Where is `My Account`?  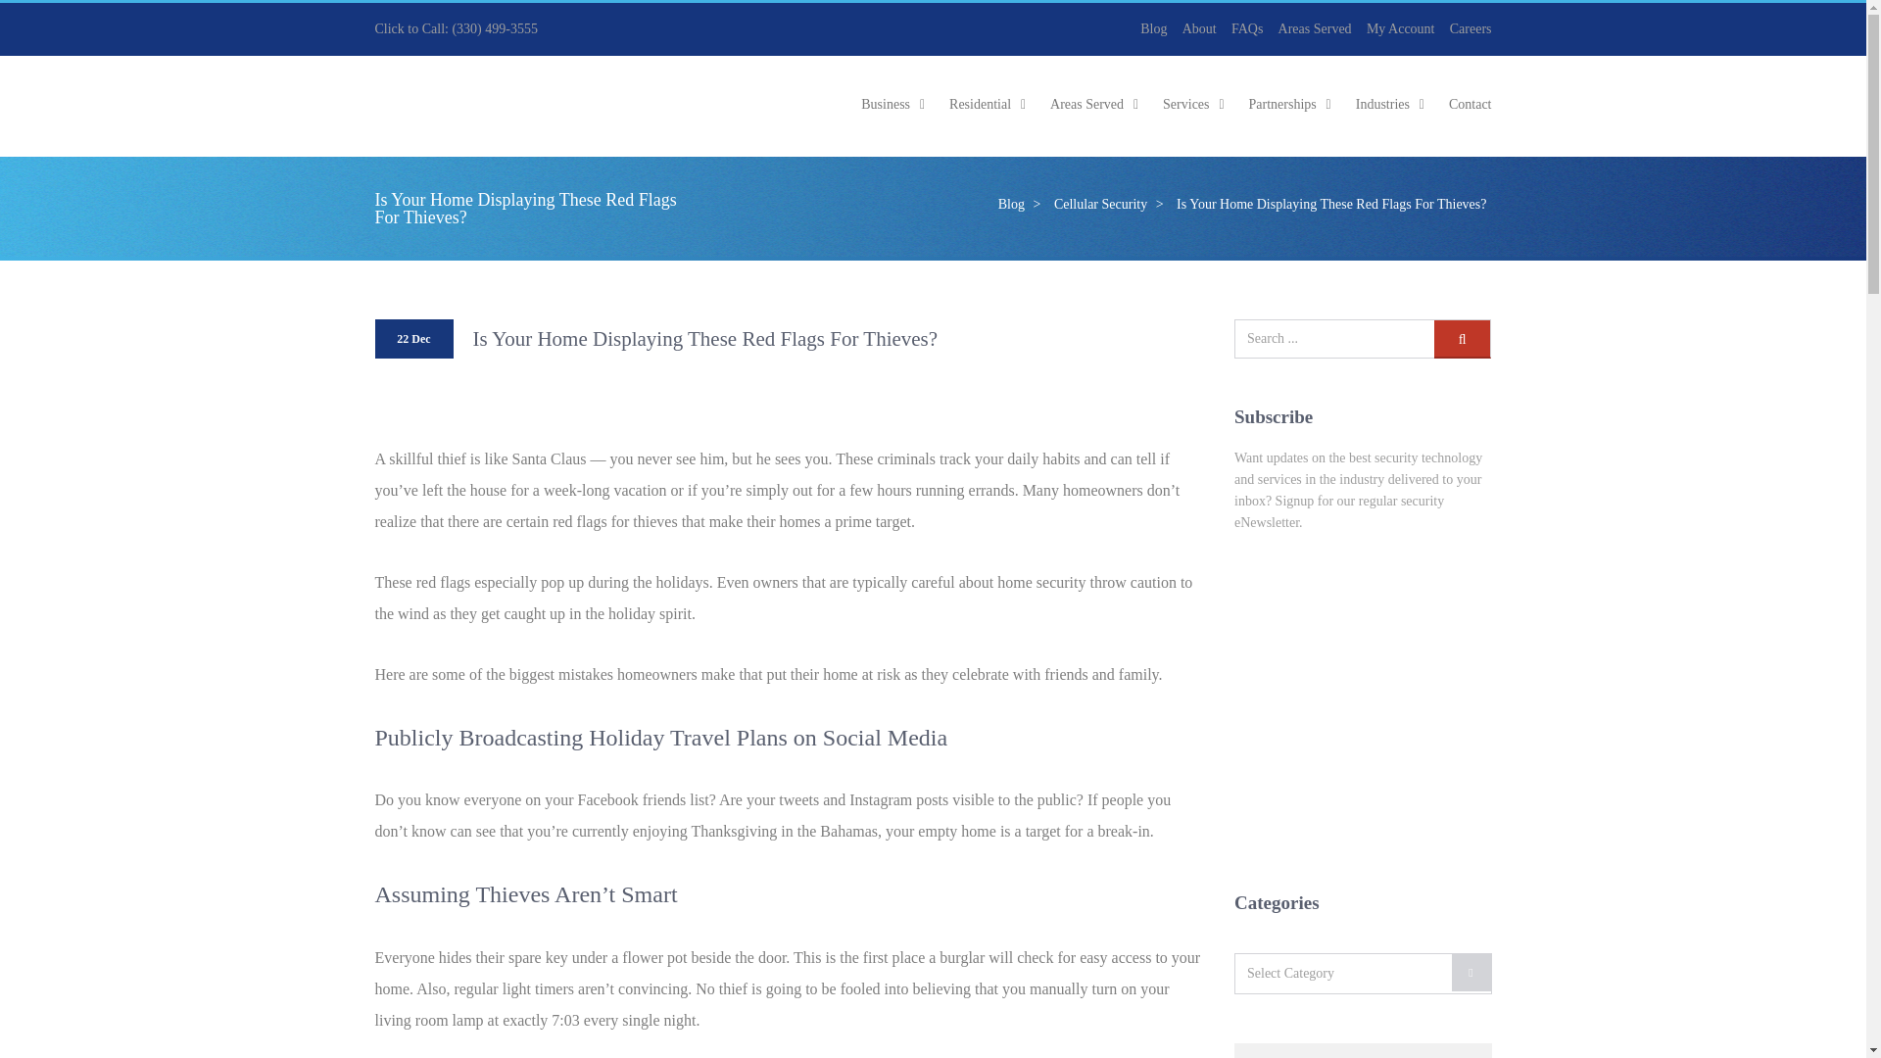 My Account is located at coordinates (1401, 27).